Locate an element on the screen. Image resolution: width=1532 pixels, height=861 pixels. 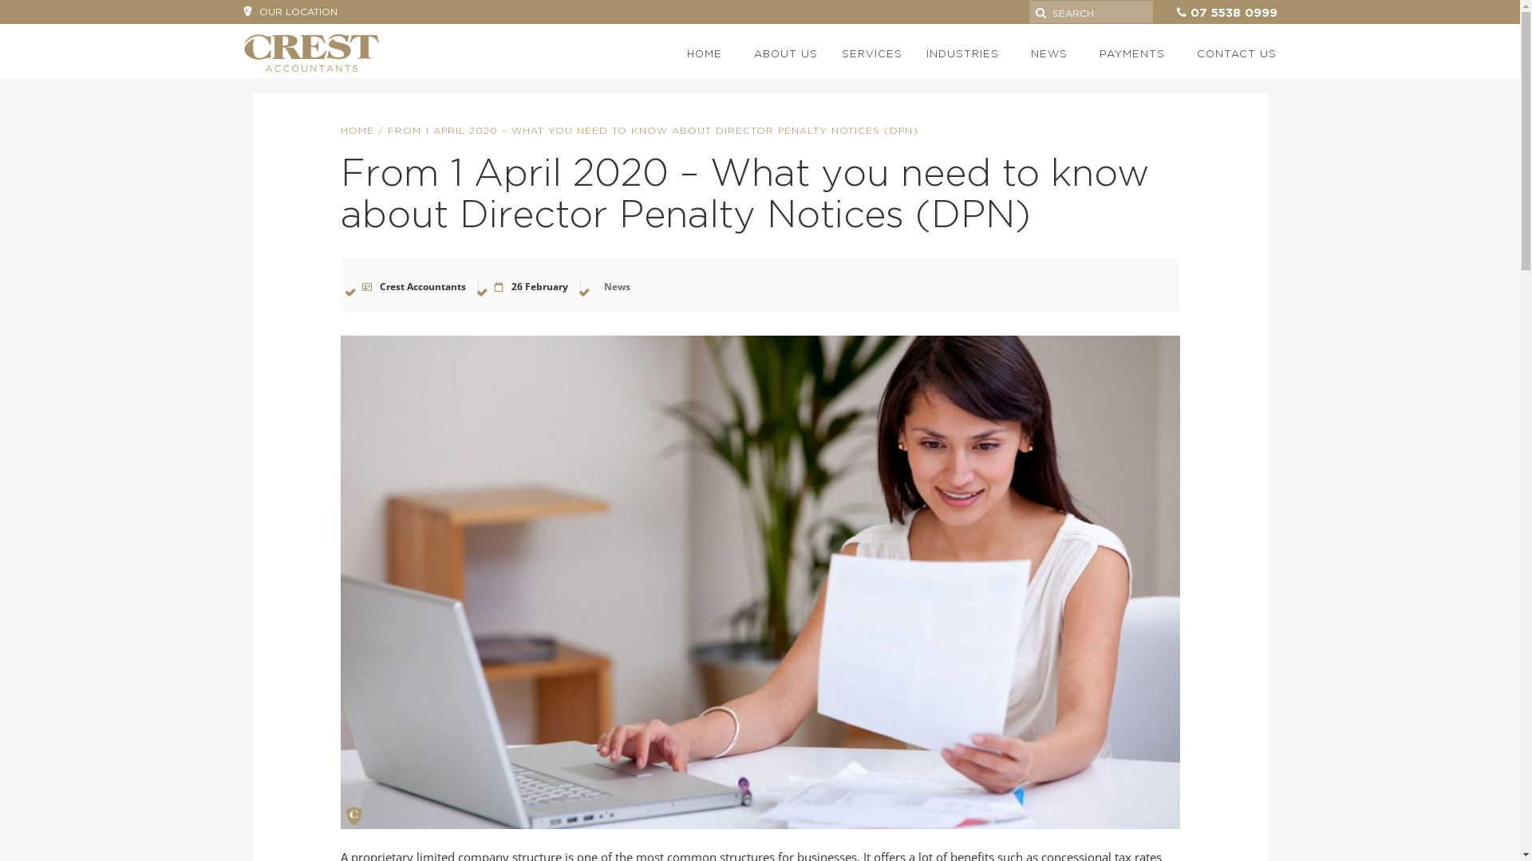
CONTACT US is located at coordinates (1229, 53).